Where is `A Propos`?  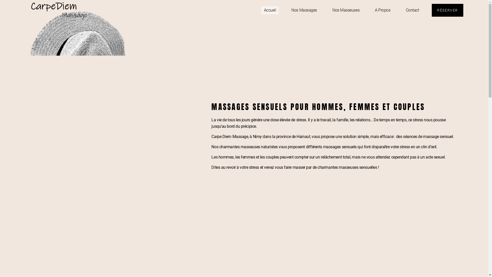
A Propos is located at coordinates (383, 10).